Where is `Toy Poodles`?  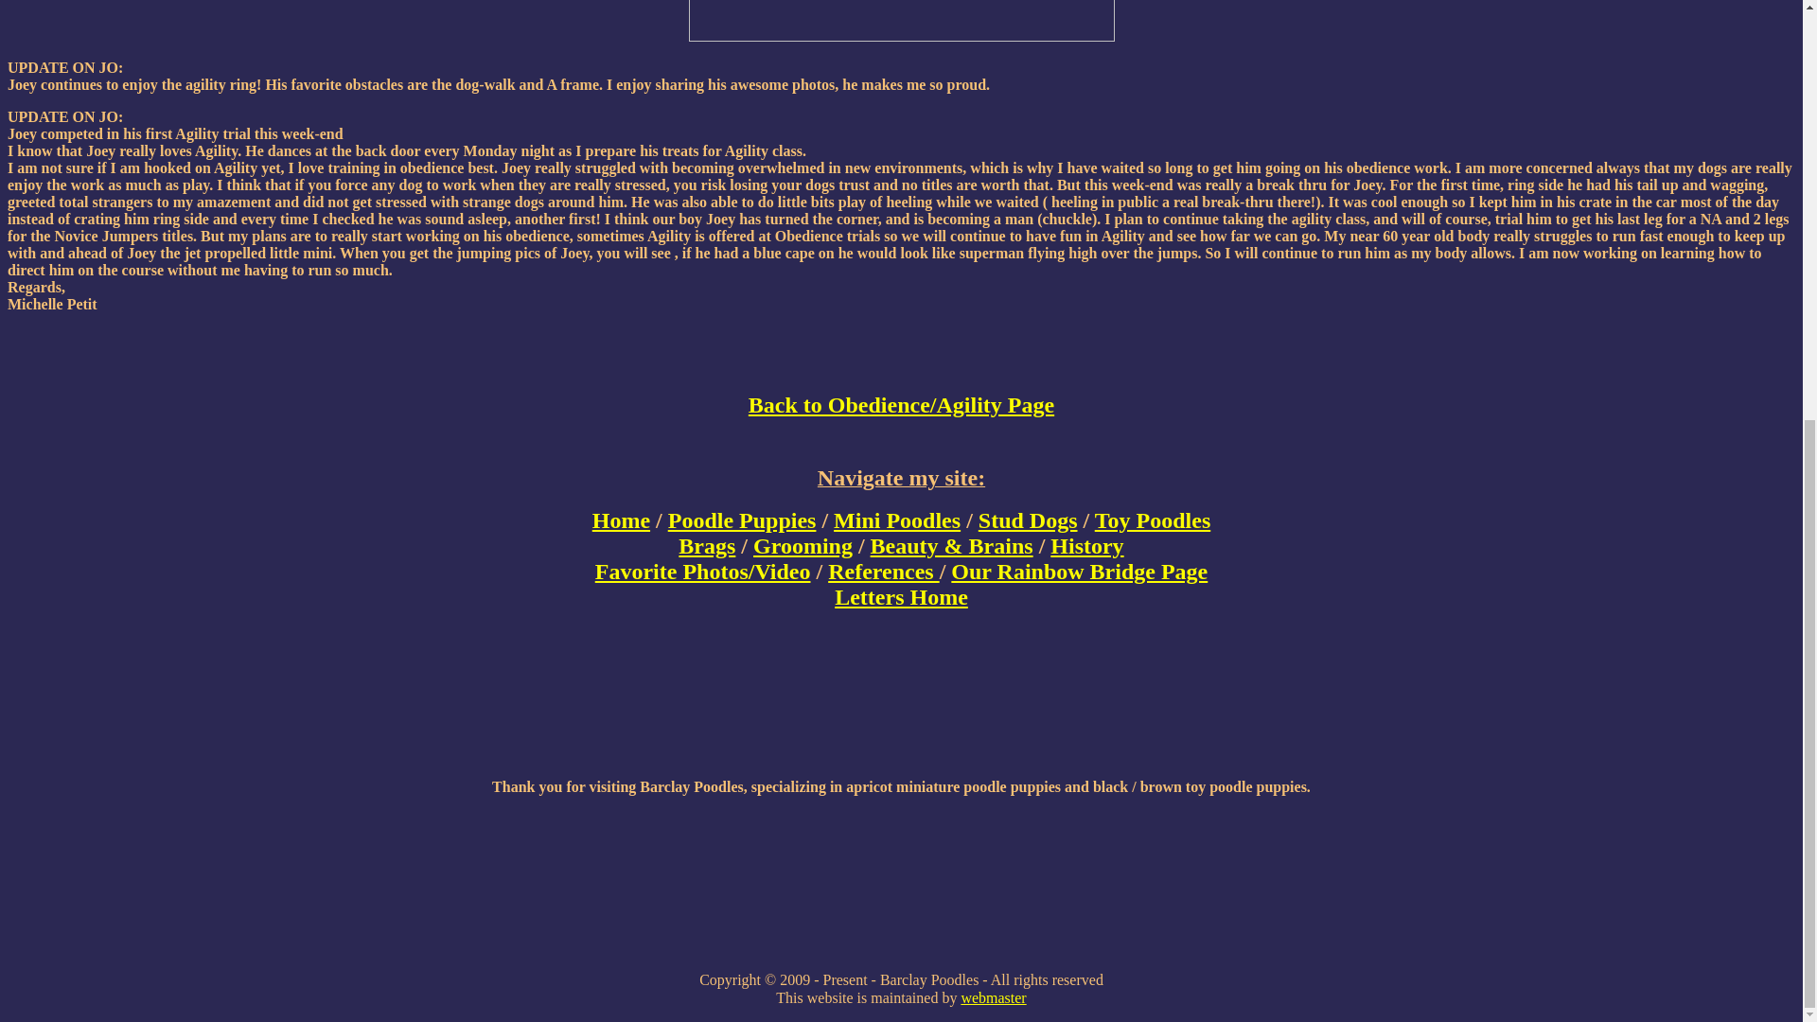
Toy Poodles is located at coordinates (1153, 520).